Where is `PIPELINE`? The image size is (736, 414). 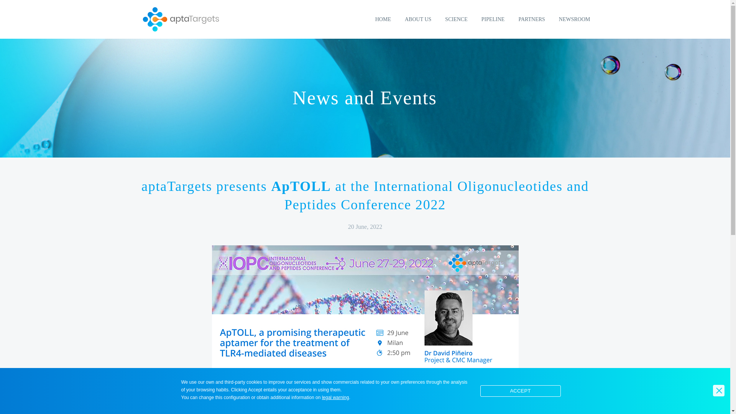 PIPELINE is located at coordinates (493, 19).